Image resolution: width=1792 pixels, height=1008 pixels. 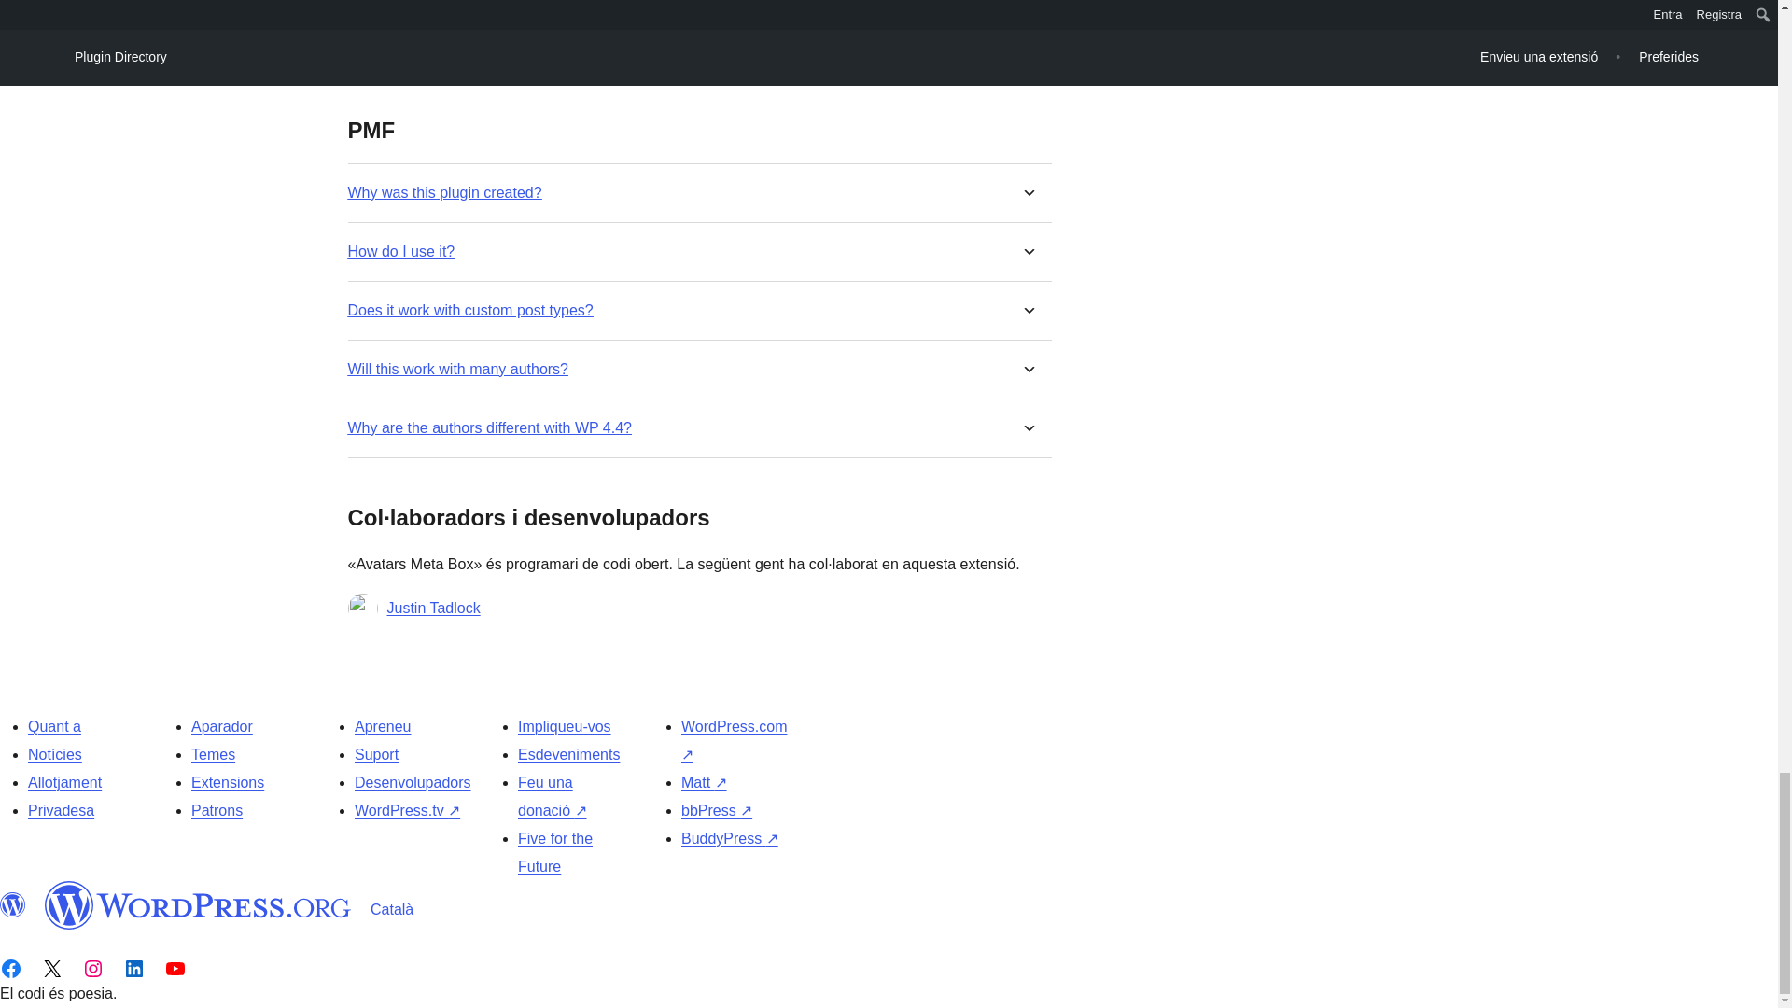 What do you see at coordinates (13, 904) in the screenshot?
I see `WordPress.org` at bounding box center [13, 904].